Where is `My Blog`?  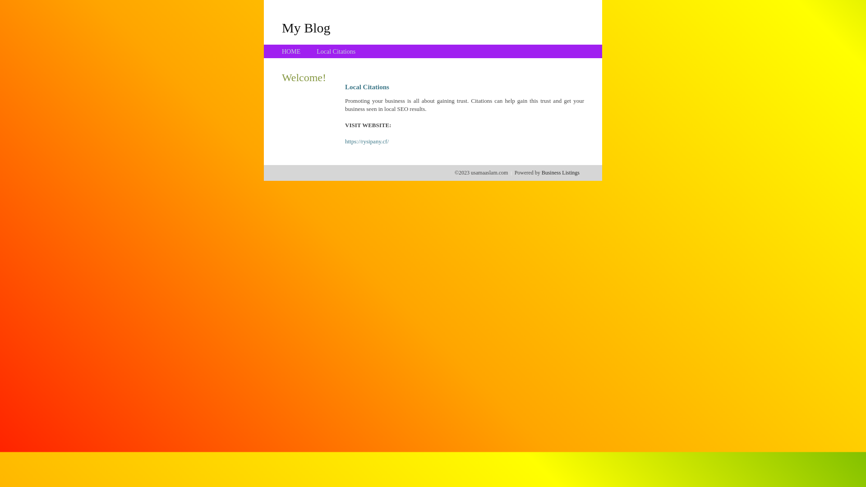
My Blog is located at coordinates (306, 28).